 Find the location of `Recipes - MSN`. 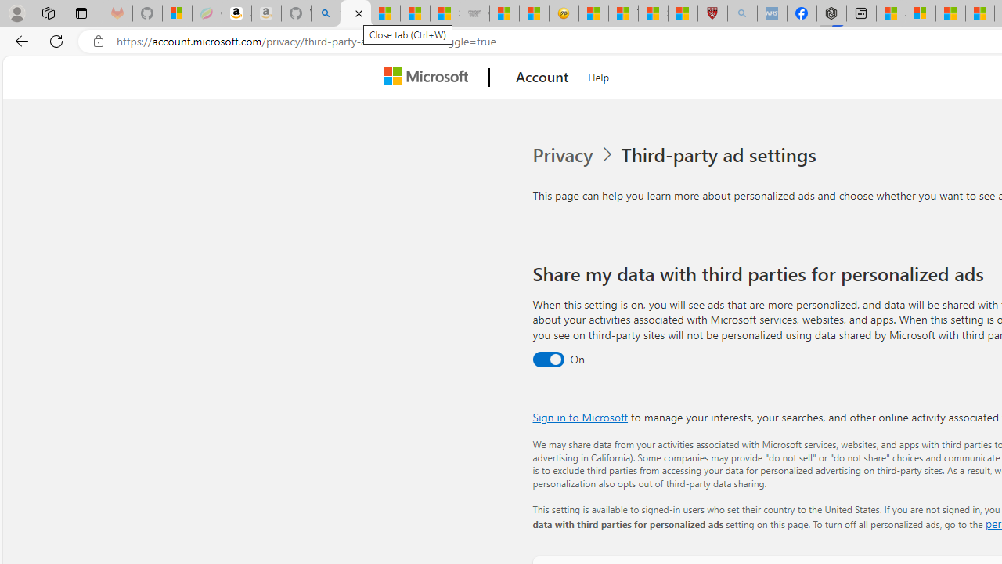

Recipes - MSN is located at coordinates (593, 14).